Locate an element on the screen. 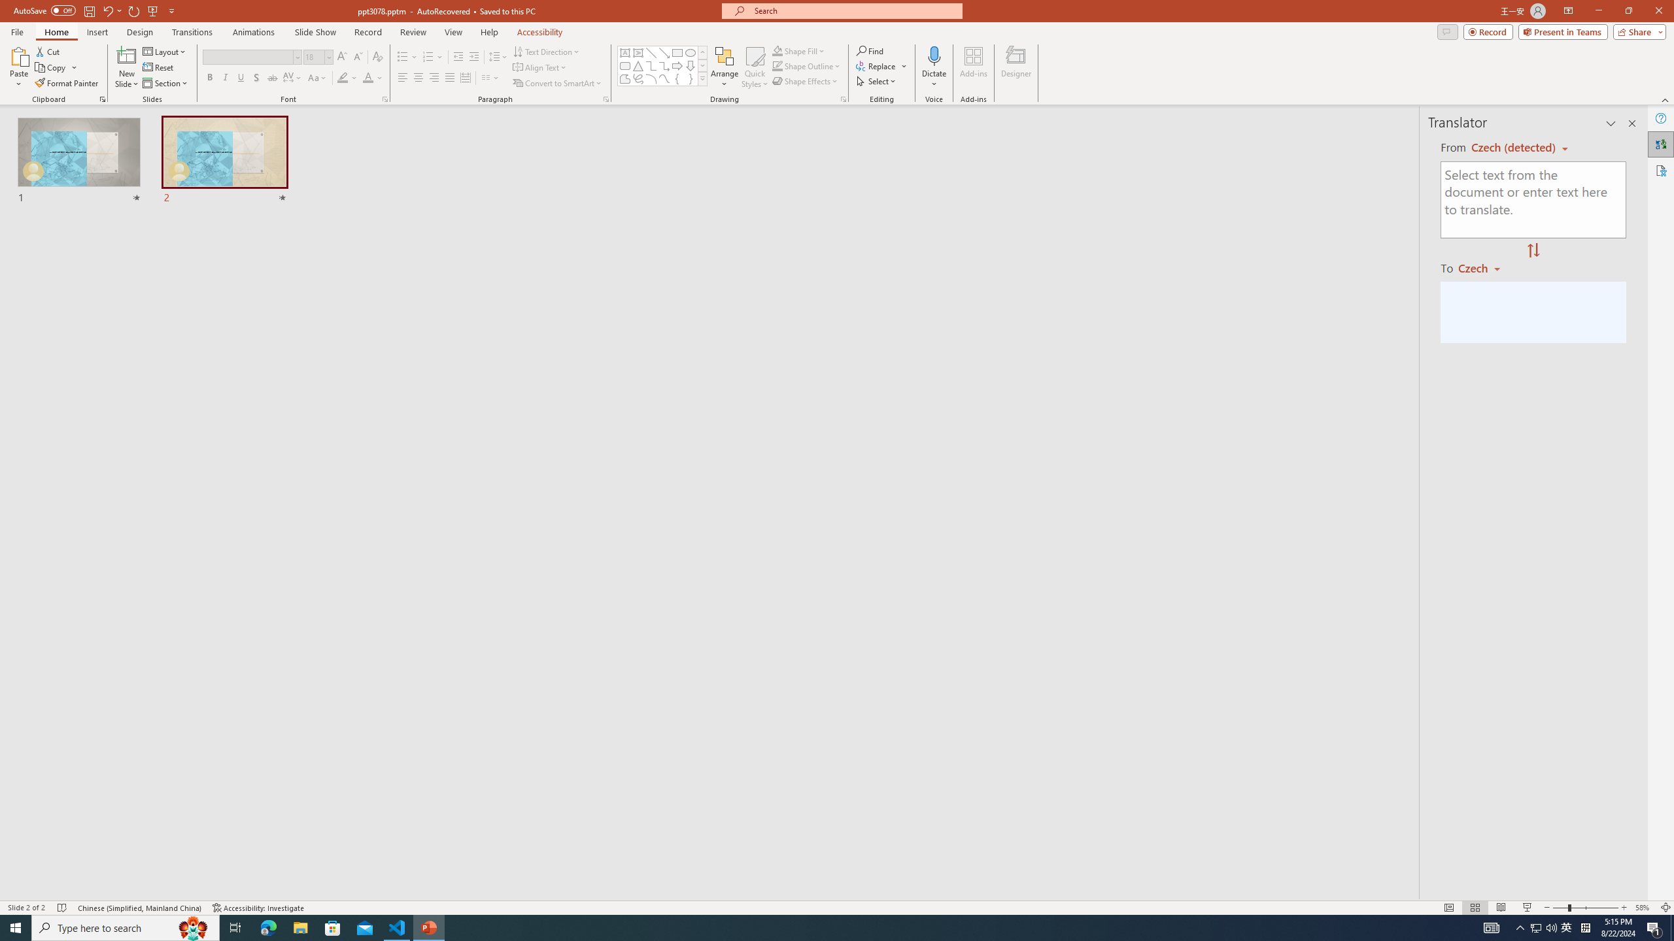  Character Spacing is located at coordinates (293, 78).